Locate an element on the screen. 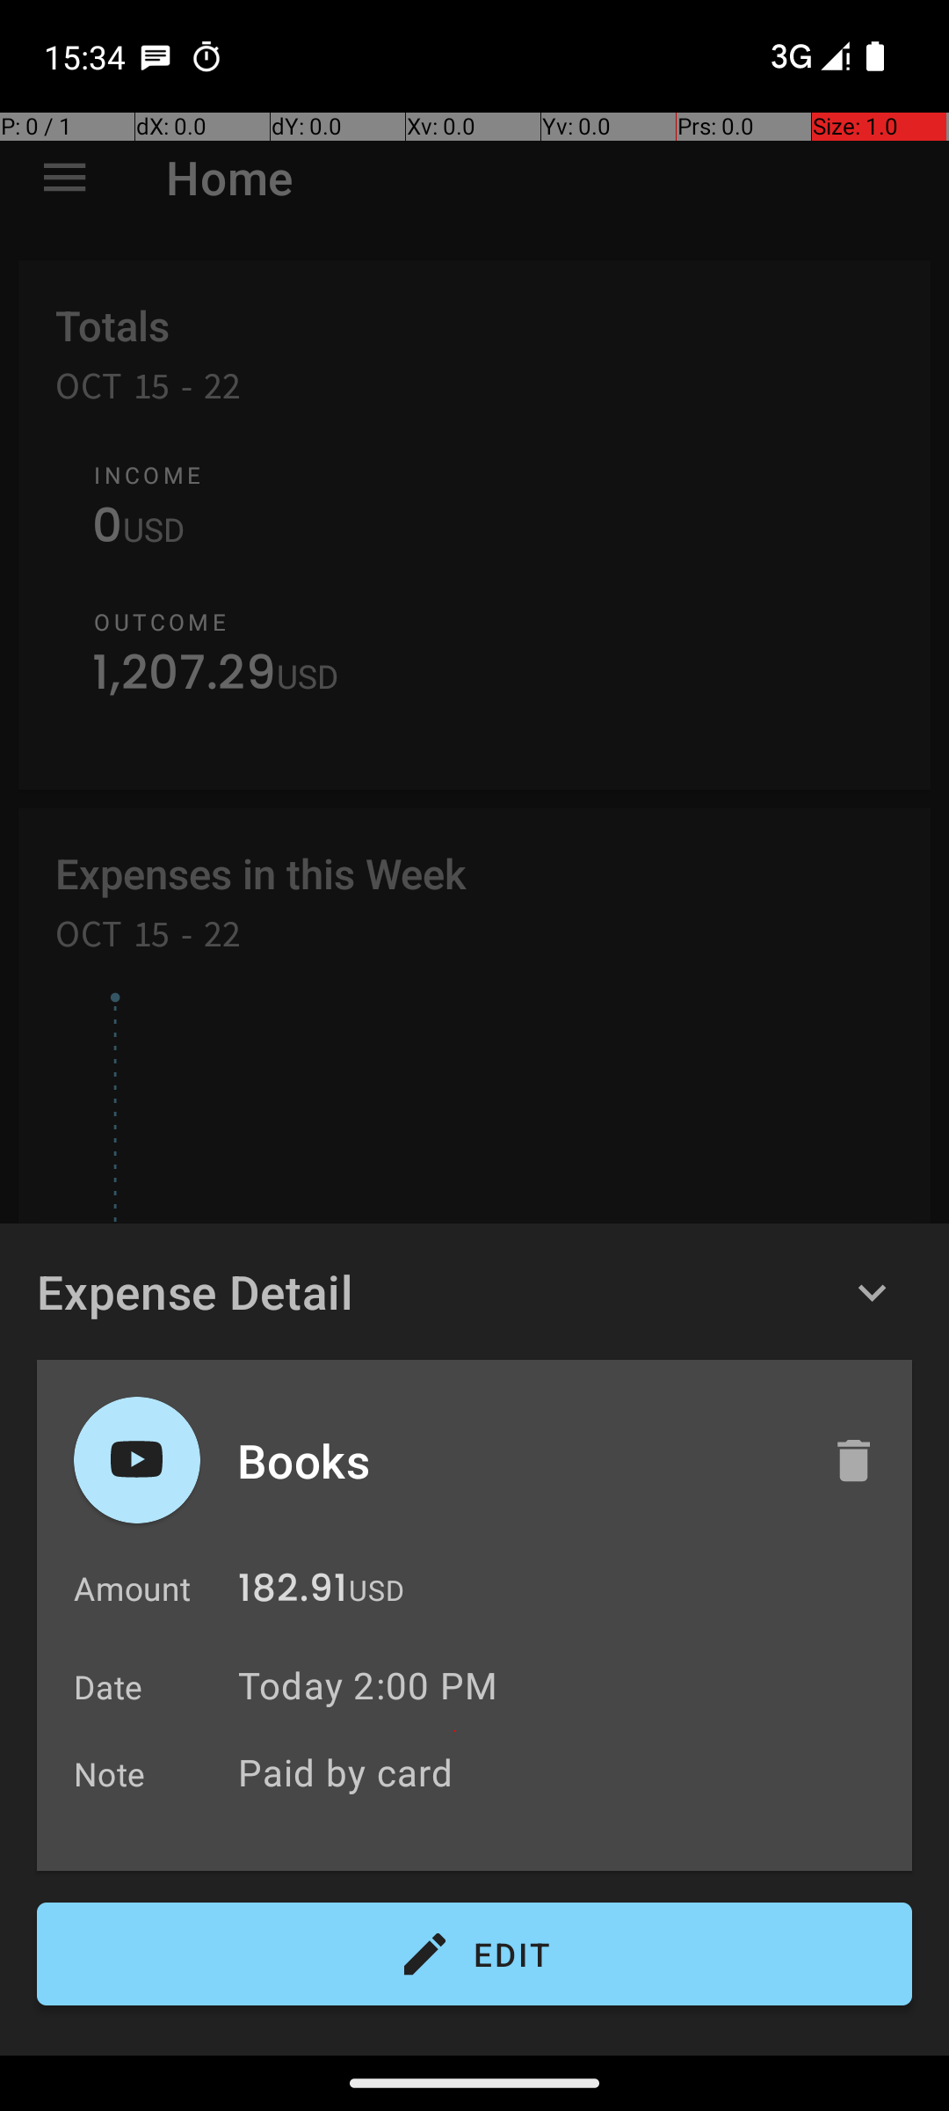 This screenshot has width=949, height=2111. SMS Messenger notification: Freya Hernandez is located at coordinates (156, 56).